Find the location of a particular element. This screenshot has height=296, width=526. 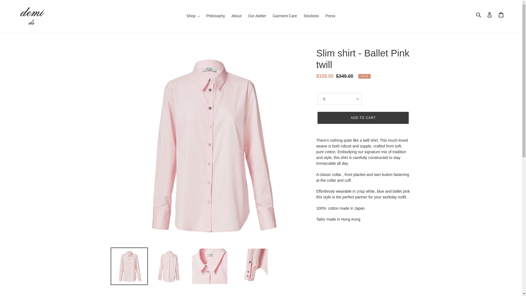

Search is located at coordinates (479, 15).